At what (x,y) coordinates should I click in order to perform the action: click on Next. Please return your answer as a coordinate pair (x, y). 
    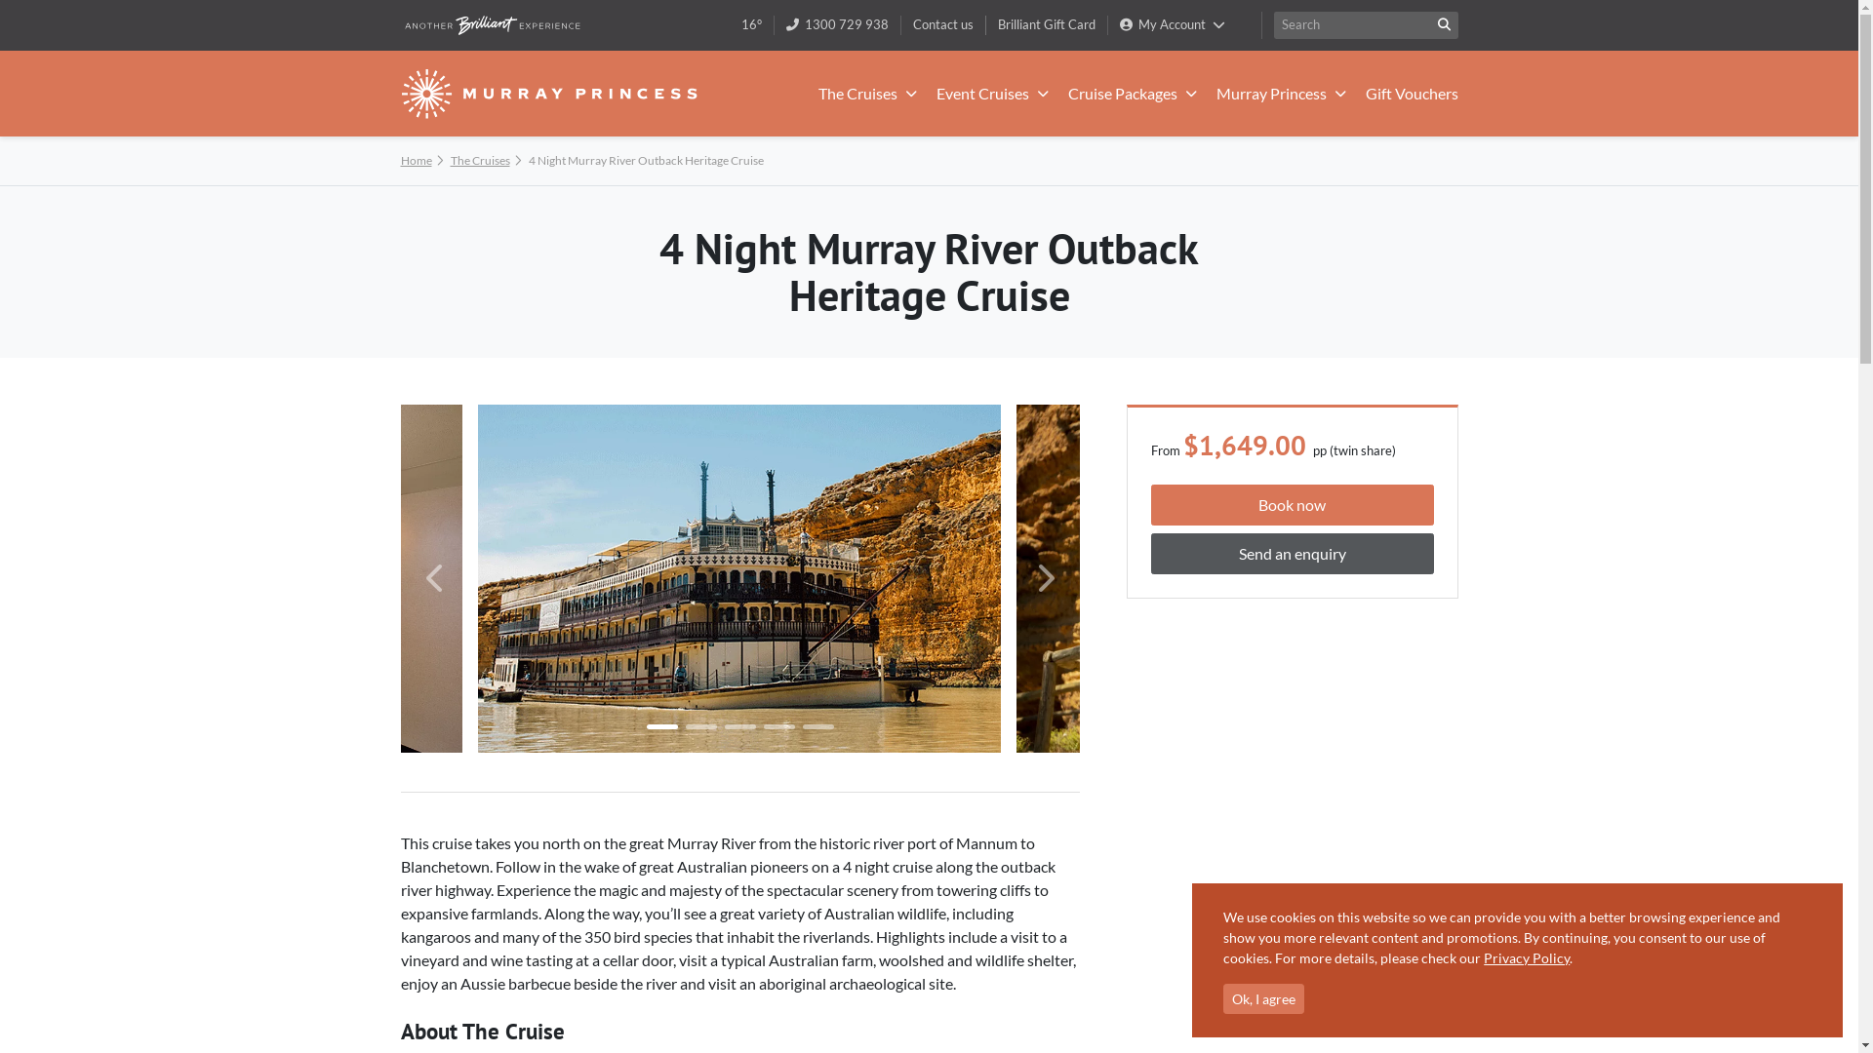
    Looking at the image, I should click on (1044, 579).